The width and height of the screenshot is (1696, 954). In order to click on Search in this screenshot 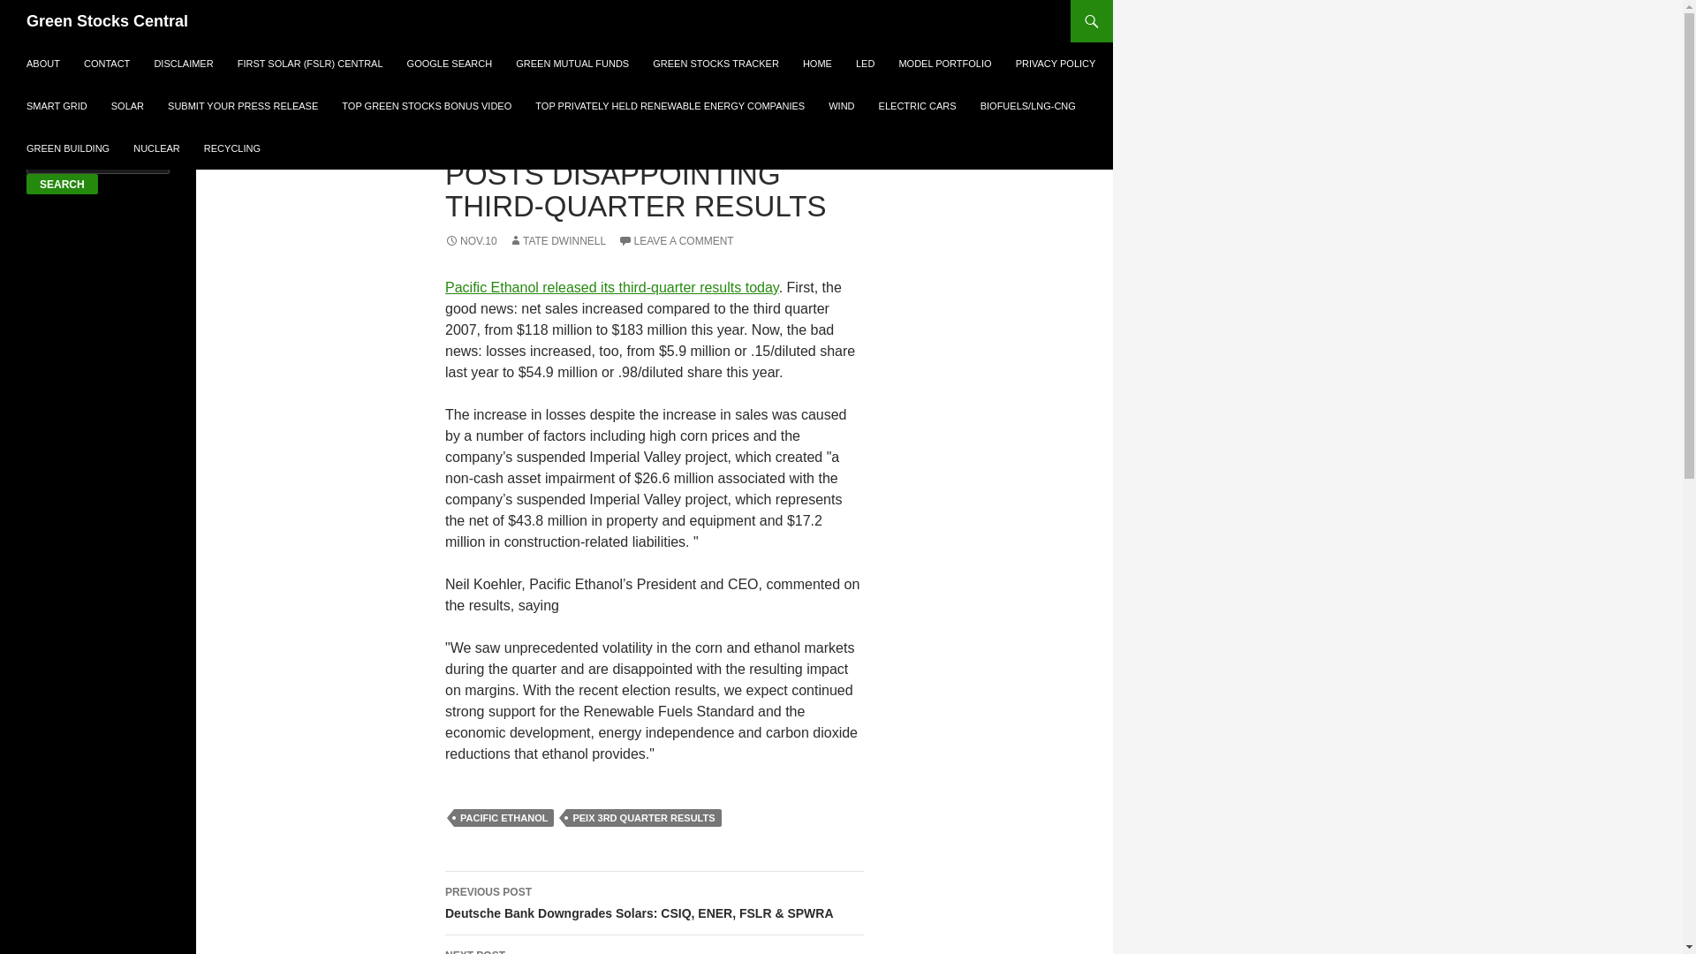, I will do `click(62, 184)`.